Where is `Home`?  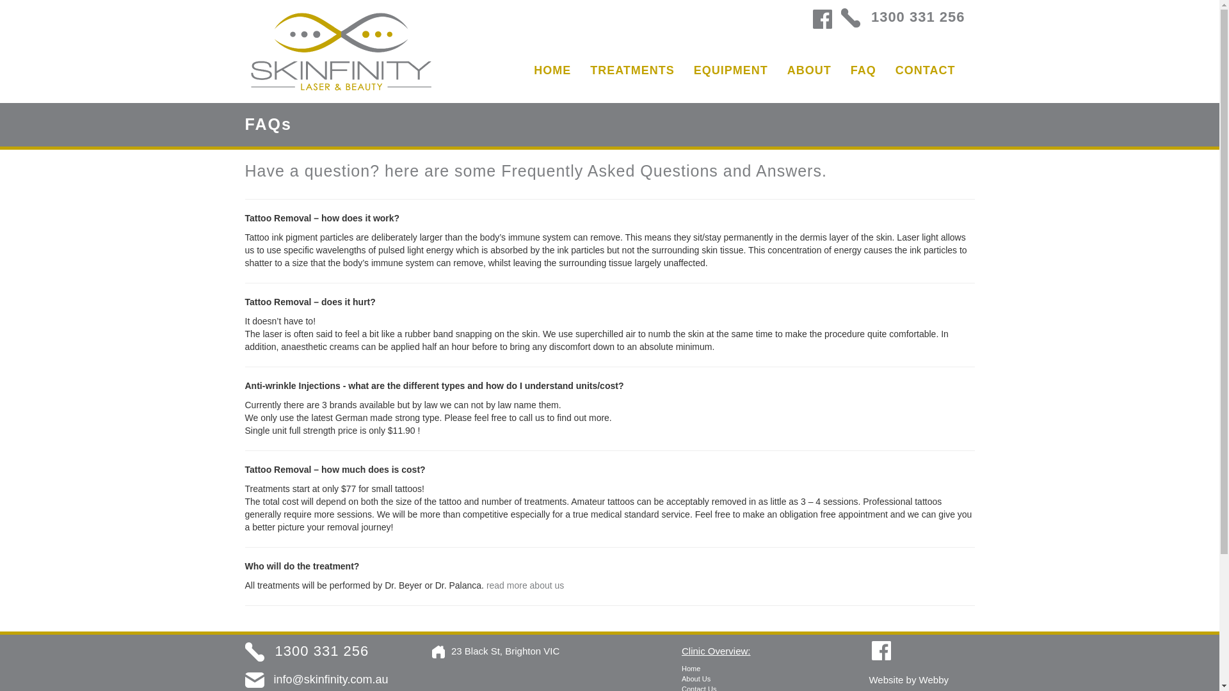 Home is located at coordinates (691, 668).